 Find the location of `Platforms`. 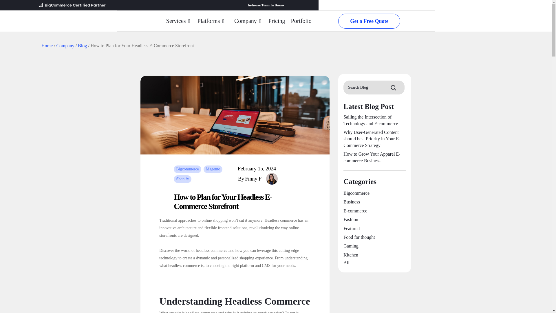

Platforms is located at coordinates (211, 21).